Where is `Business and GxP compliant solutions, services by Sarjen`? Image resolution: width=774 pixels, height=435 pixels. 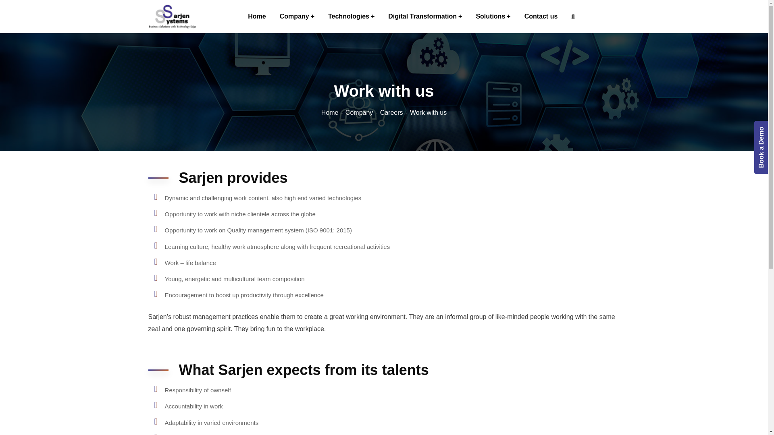
Business and GxP compliant solutions, services by Sarjen is located at coordinates (173, 16).